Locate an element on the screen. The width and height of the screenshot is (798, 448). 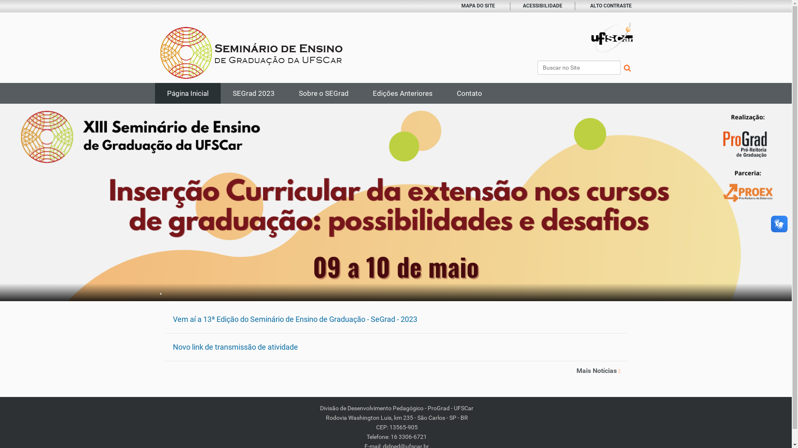
ALTO CONTRASTE is located at coordinates (611, 6).